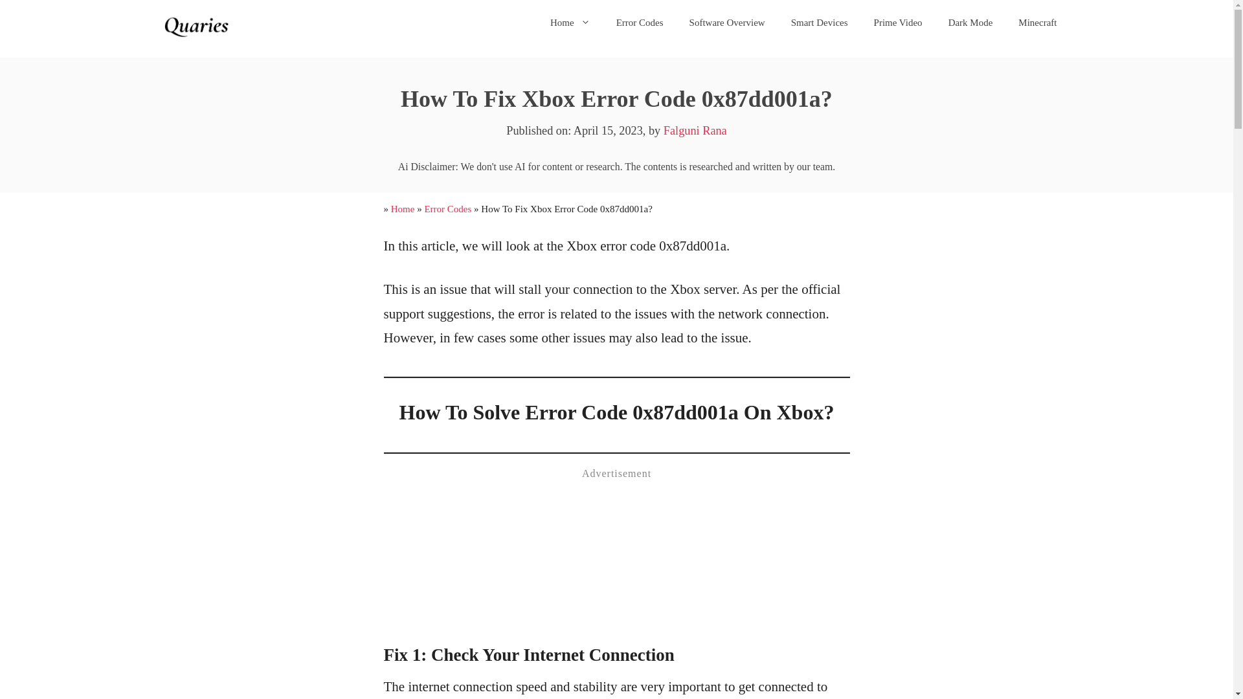  Describe the element at coordinates (726, 22) in the screenshot. I see `Software Overview` at that location.